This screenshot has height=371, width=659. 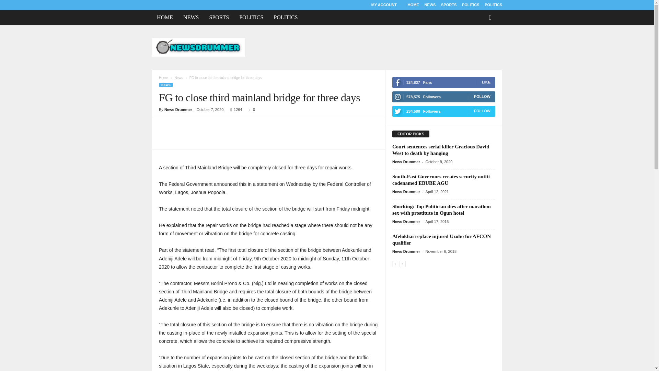 I want to click on POLITICS, so click(x=285, y=18).